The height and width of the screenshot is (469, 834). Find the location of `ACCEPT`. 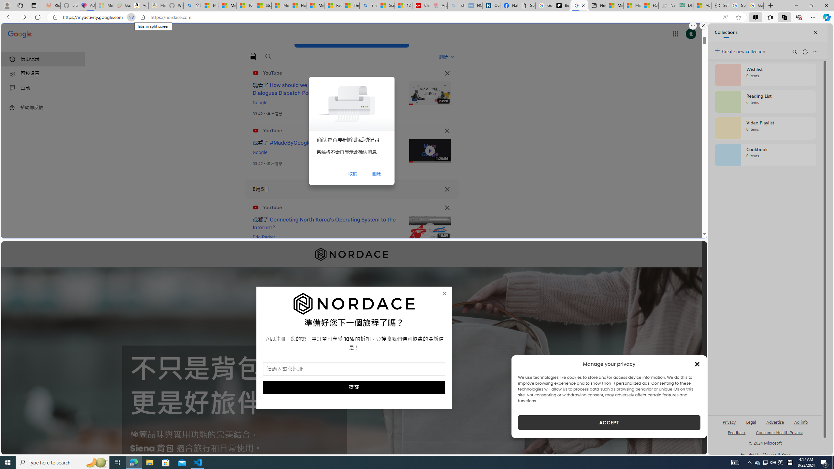

ACCEPT is located at coordinates (609, 422).